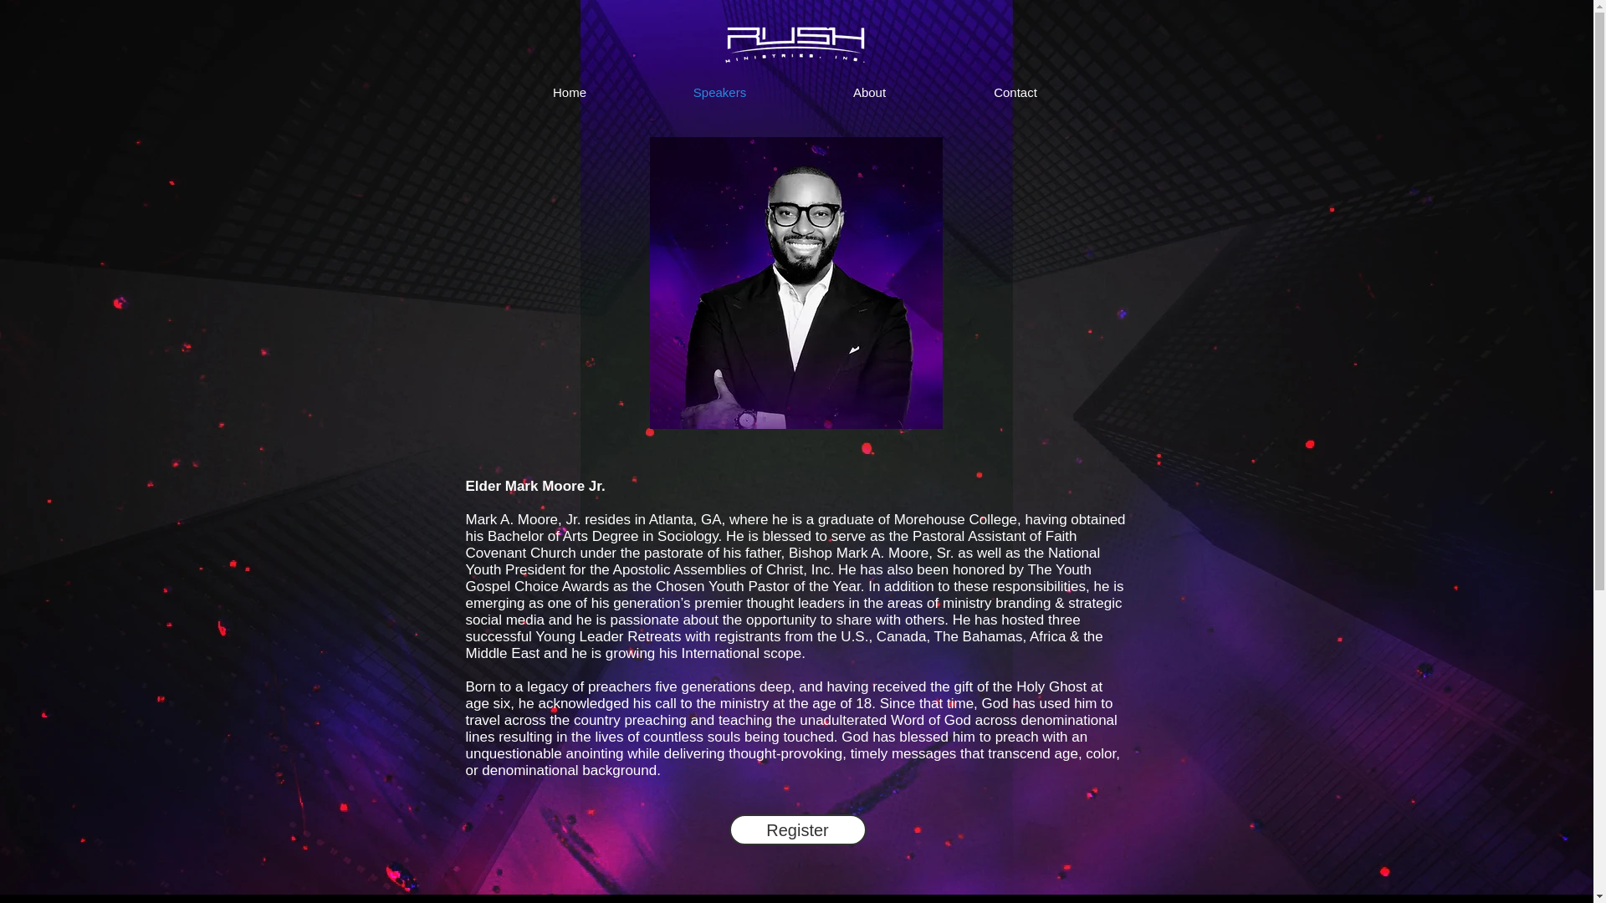 The height and width of the screenshot is (903, 1606). What do you see at coordinates (1015, 93) in the screenshot?
I see `Contact` at bounding box center [1015, 93].